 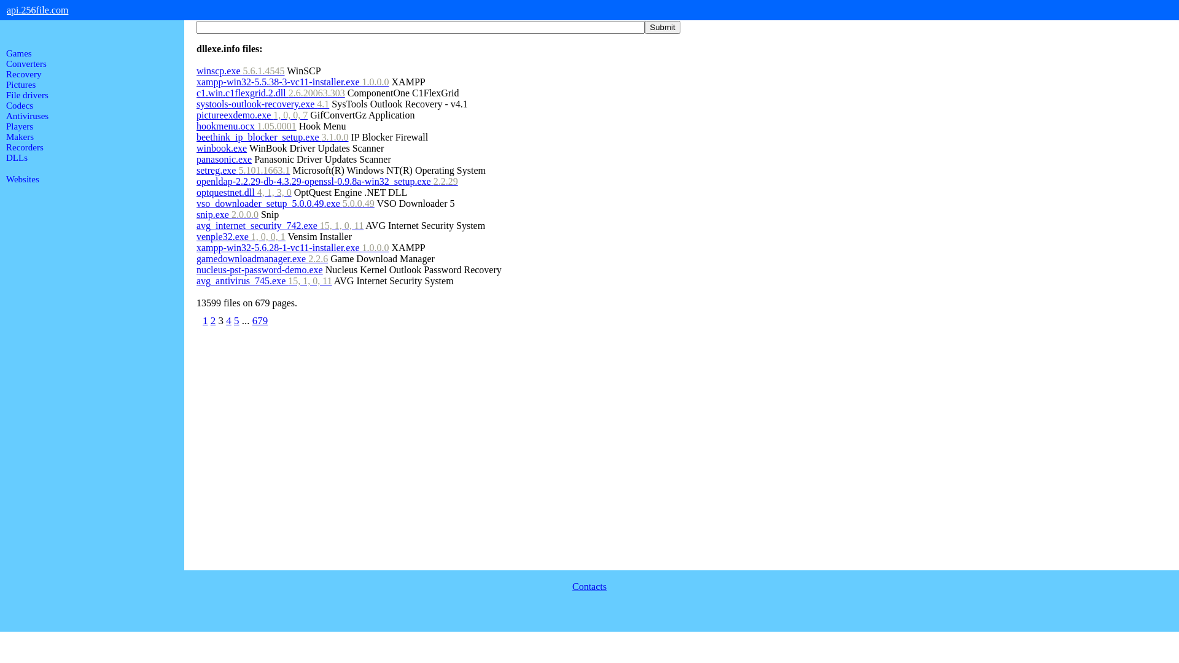 What do you see at coordinates (260, 320) in the screenshot?
I see `679` at bounding box center [260, 320].